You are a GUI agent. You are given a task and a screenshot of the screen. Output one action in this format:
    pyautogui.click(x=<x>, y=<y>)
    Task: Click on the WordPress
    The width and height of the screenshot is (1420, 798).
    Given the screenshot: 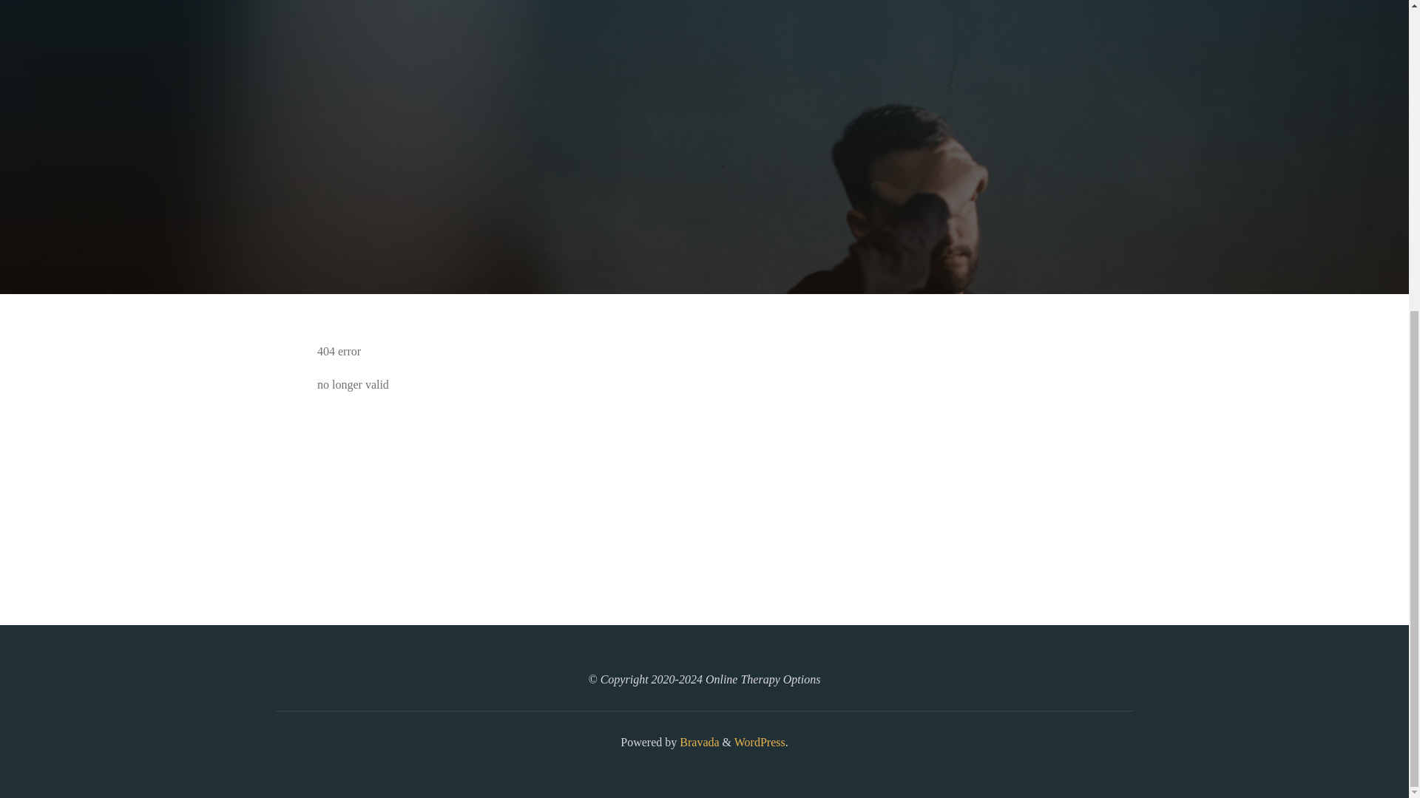 What is the action you would take?
    pyautogui.click(x=759, y=742)
    